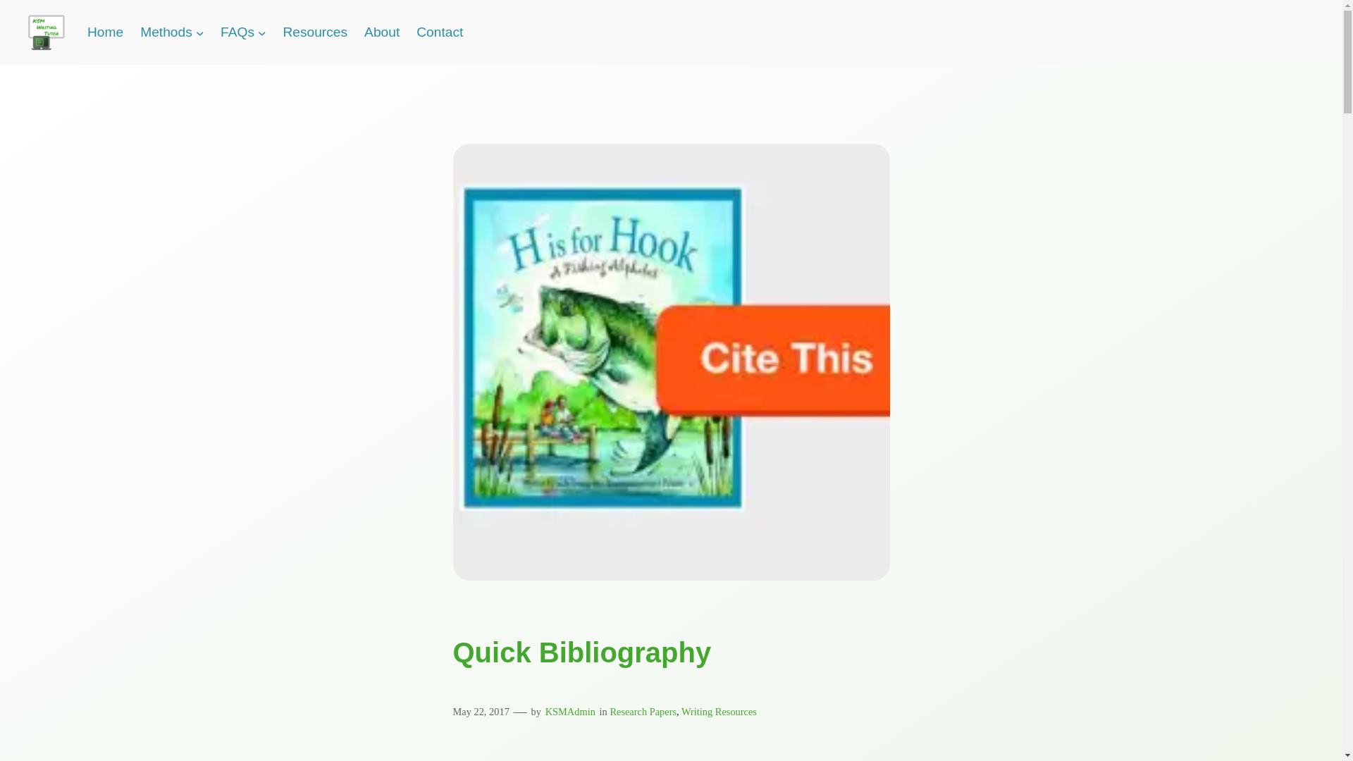  What do you see at coordinates (719, 712) in the screenshot?
I see `Writing Resources` at bounding box center [719, 712].